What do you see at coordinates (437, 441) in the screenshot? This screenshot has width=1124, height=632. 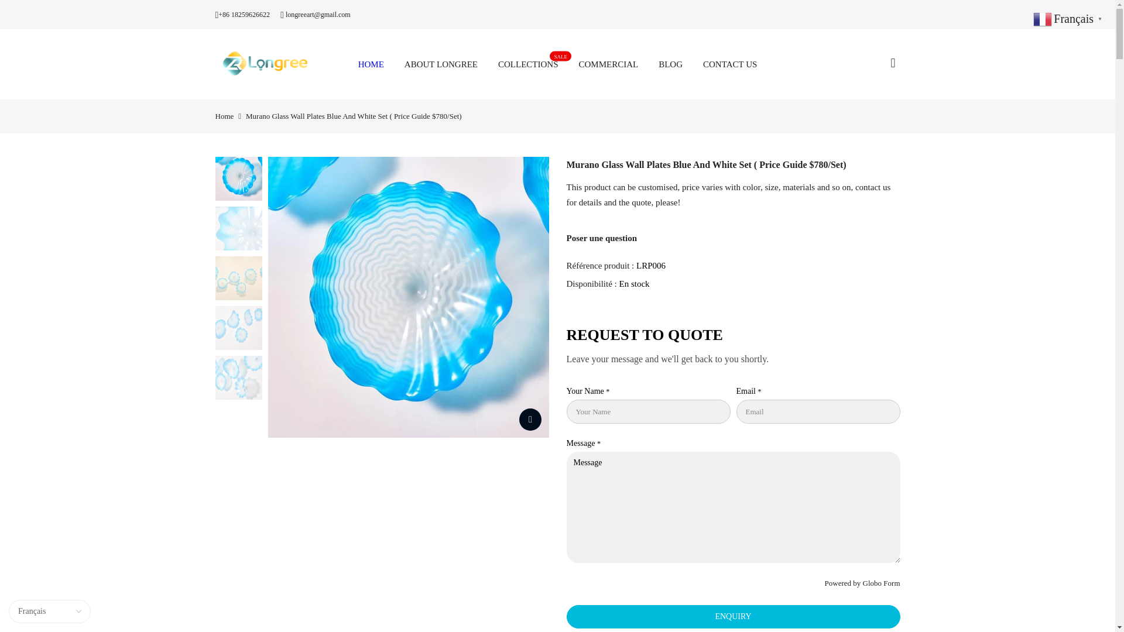 I see `Home` at bounding box center [437, 441].